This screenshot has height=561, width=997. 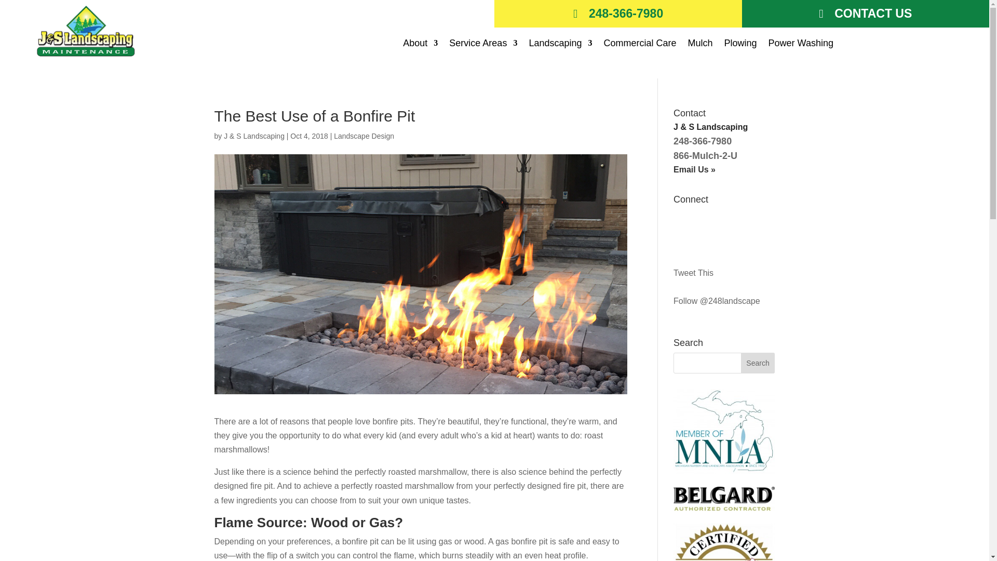 What do you see at coordinates (705, 156) in the screenshot?
I see `866-Mulch-2-U` at bounding box center [705, 156].